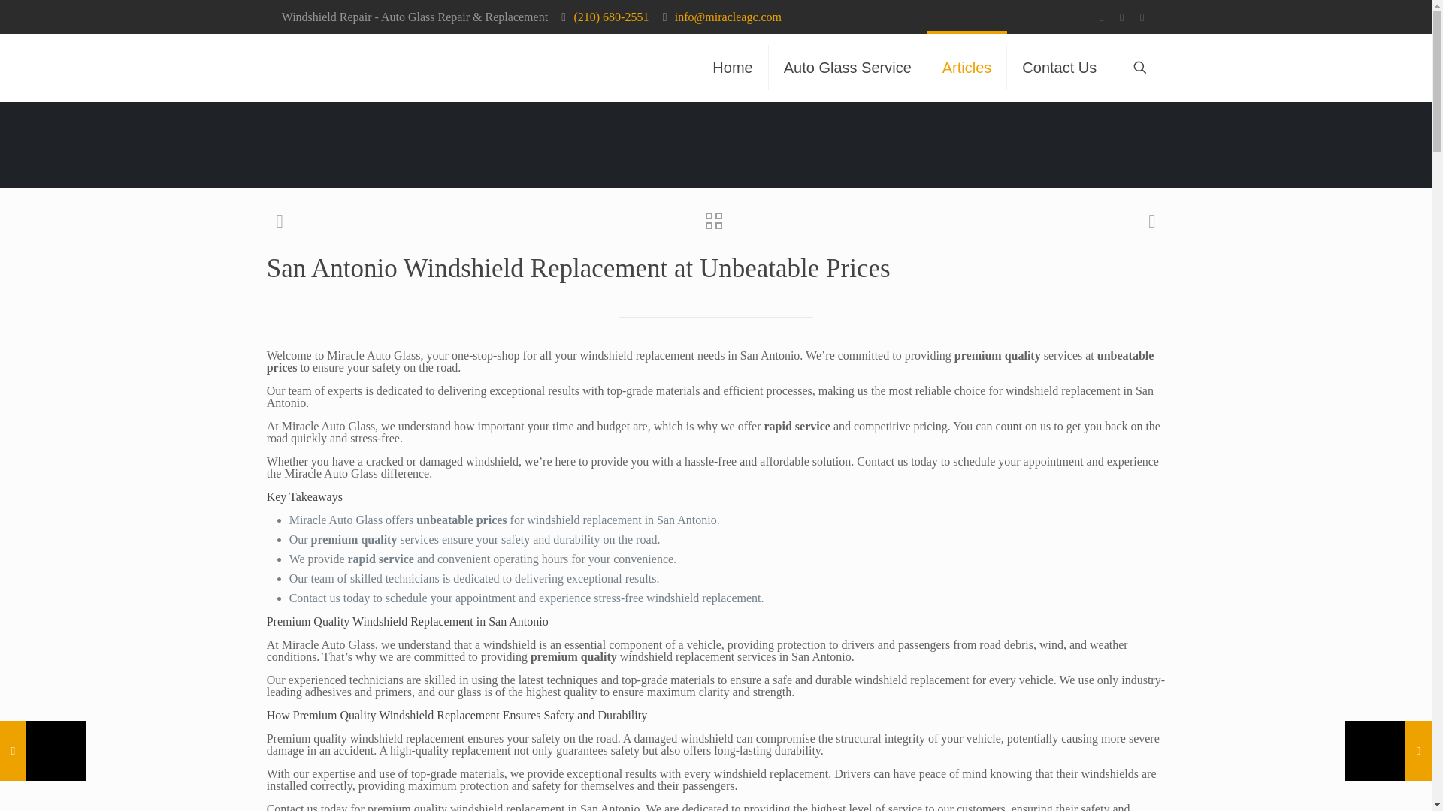 The image size is (1443, 811). Describe the element at coordinates (1121, 17) in the screenshot. I see `Twitter` at that location.